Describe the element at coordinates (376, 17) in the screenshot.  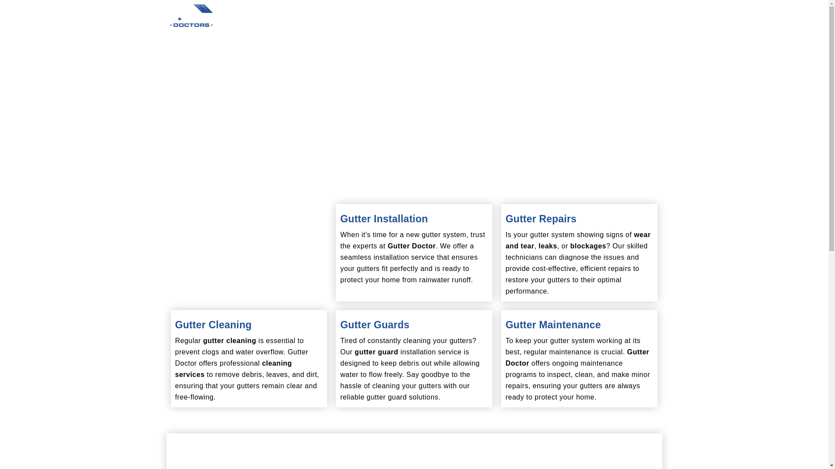
I see `Services` at that location.